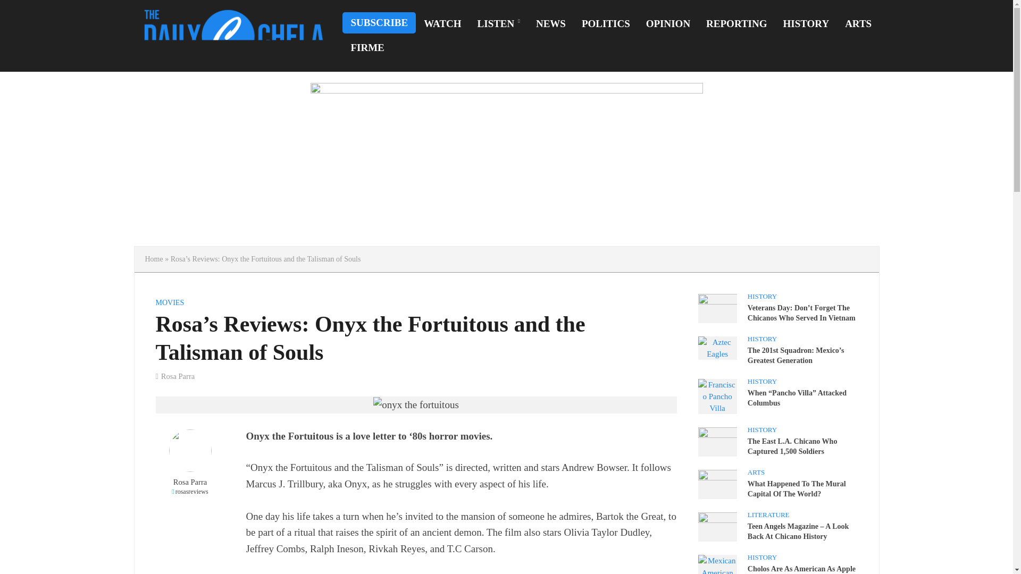  I want to click on POLITICS, so click(606, 24).